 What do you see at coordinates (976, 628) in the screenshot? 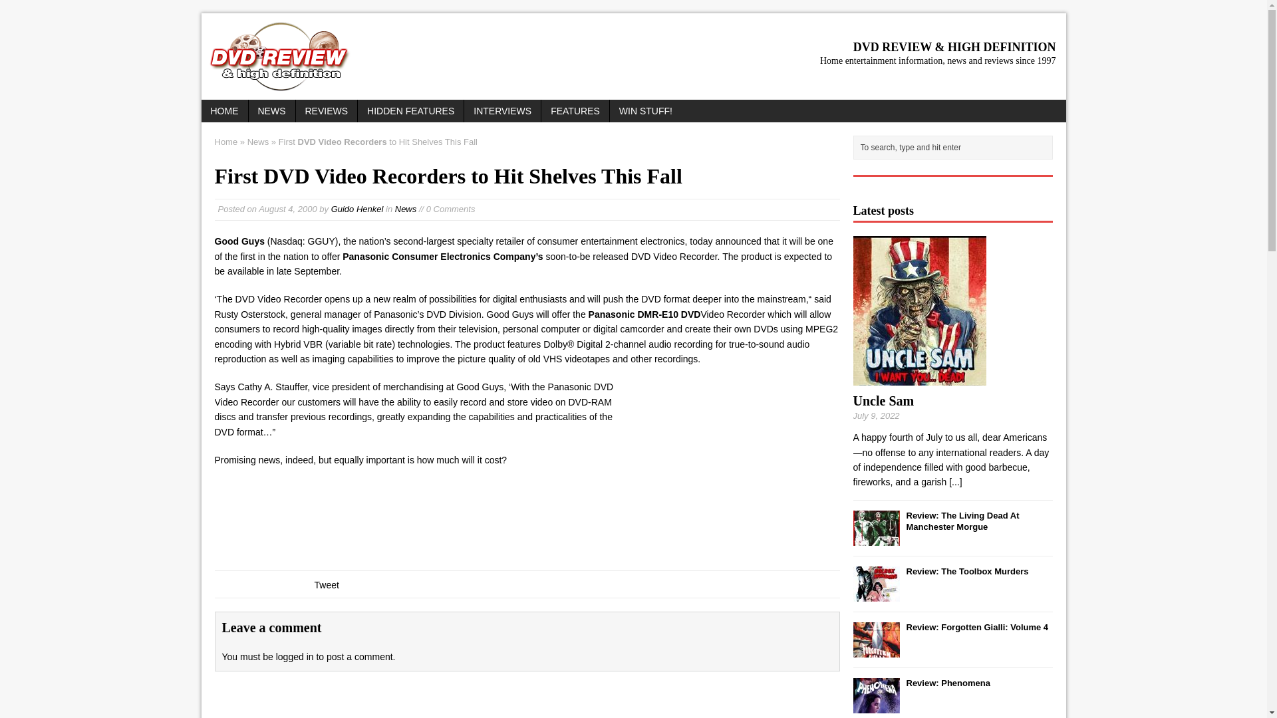
I see `Forgotten Gialli: Volume 4` at bounding box center [976, 628].